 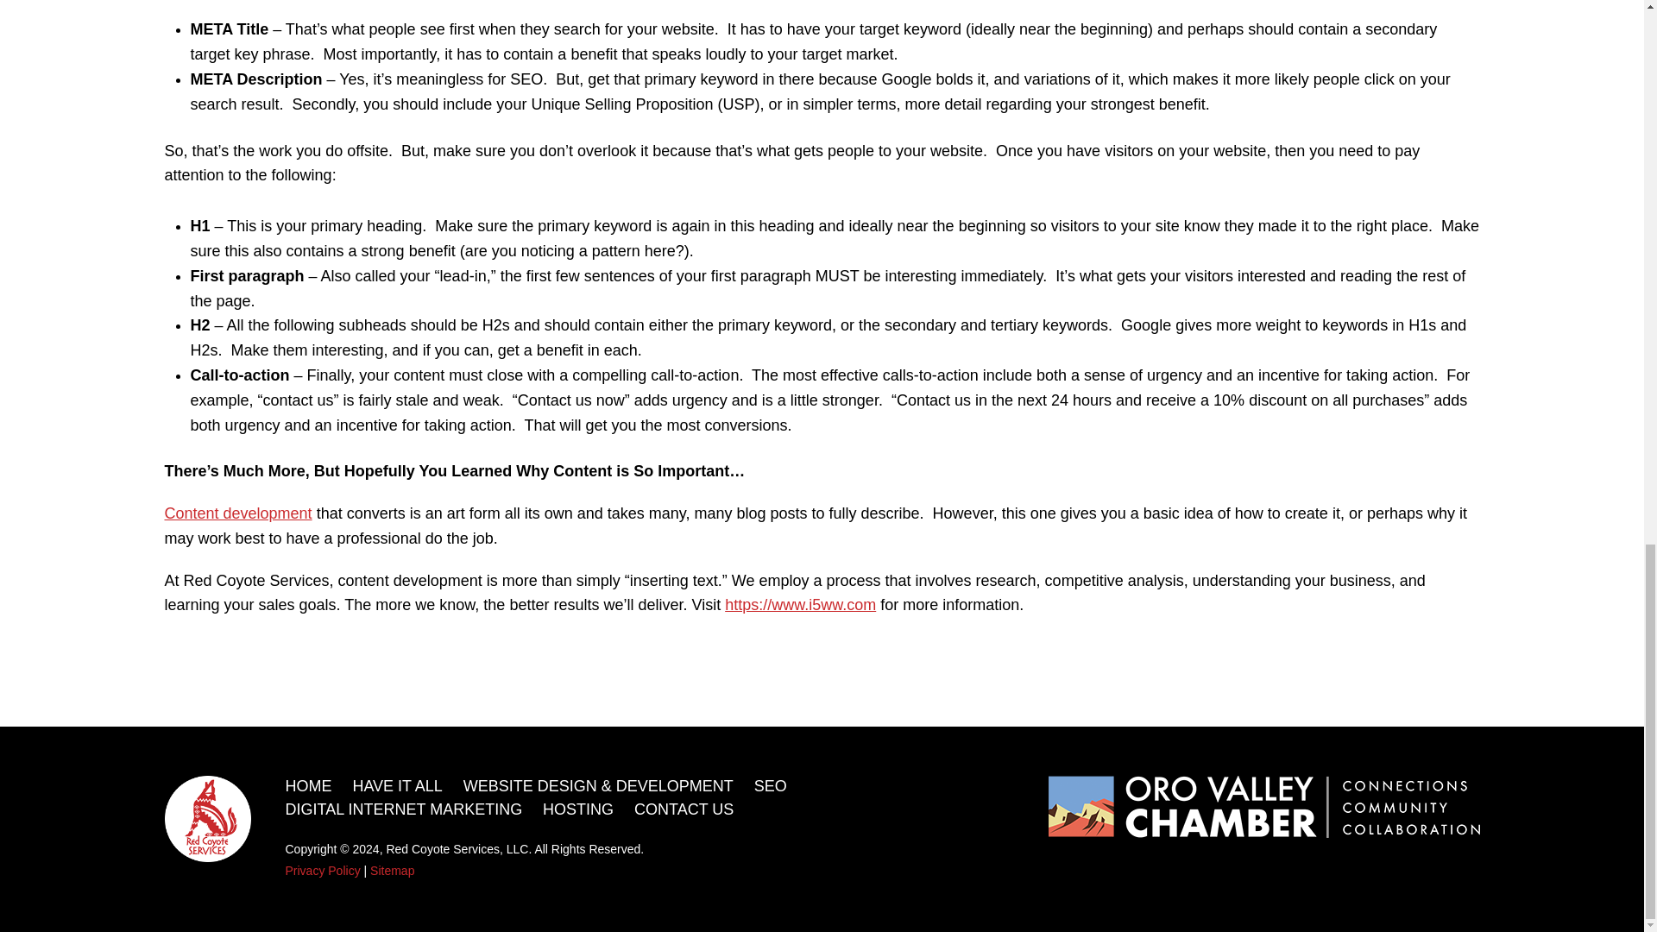 I want to click on HOME, so click(x=308, y=785).